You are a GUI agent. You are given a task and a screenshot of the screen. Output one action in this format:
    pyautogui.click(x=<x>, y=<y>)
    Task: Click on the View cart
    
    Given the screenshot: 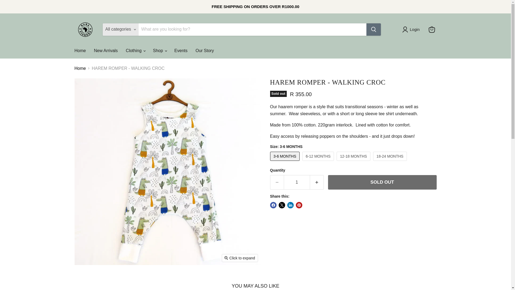 What is the action you would take?
    pyautogui.click(x=432, y=29)
    